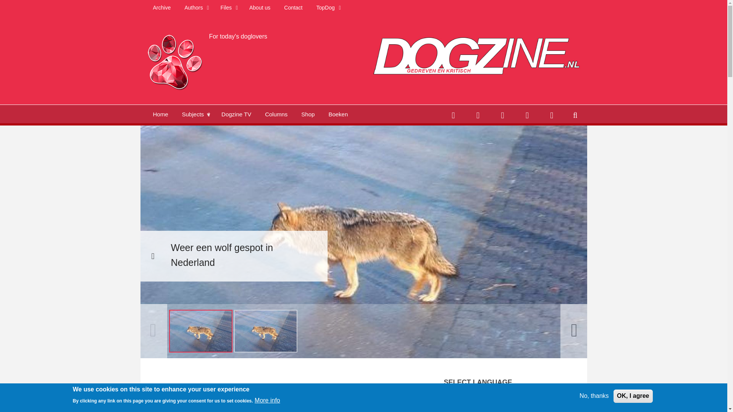 This screenshot has height=412, width=733. Describe the element at coordinates (200, 331) in the screenshot. I see `Weer een wolf gespot in Nederland` at that location.